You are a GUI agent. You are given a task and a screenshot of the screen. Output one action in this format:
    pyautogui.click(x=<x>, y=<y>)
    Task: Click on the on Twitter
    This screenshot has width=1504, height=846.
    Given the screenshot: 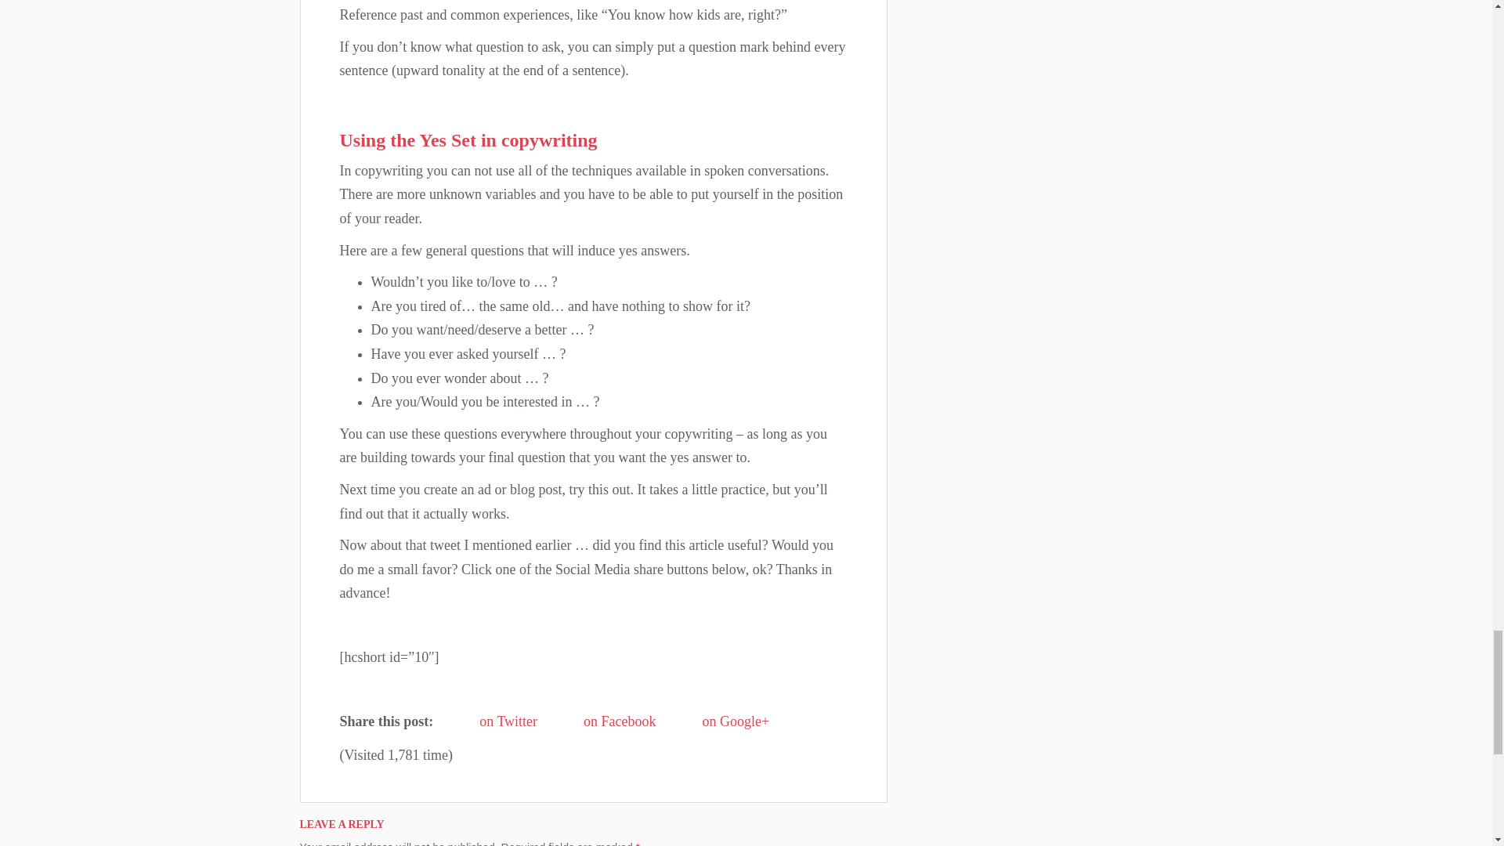 What is the action you would take?
    pyautogui.click(x=492, y=722)
    